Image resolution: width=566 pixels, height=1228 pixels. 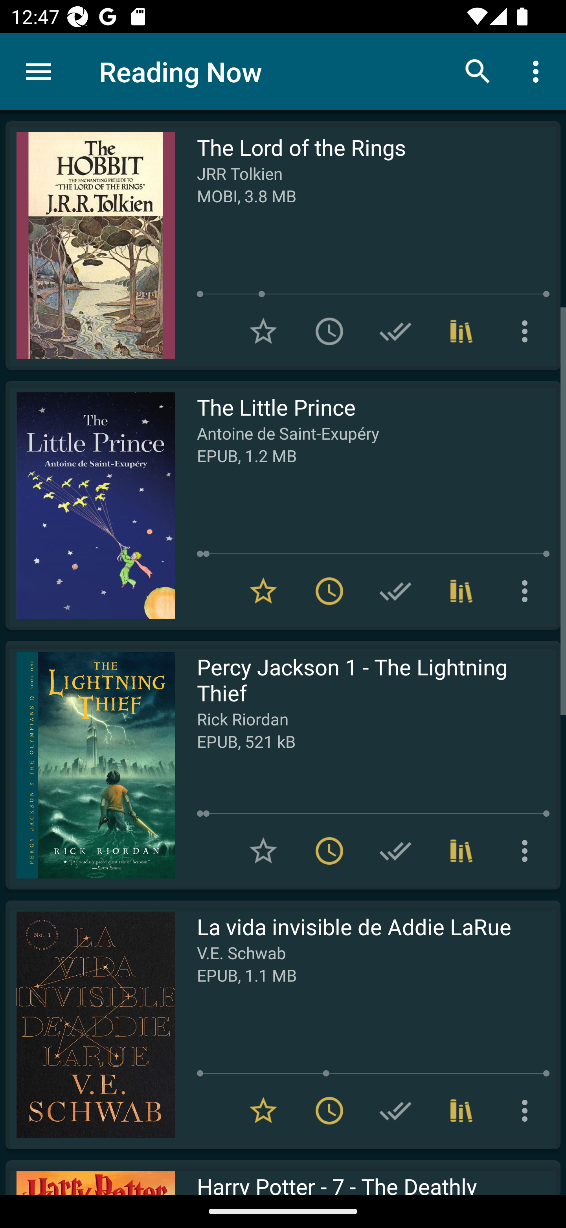 What do you see at coordinates (461, 1111) in the screenshot?
I see `Collections (1)` at bounding box center [461, 1111].